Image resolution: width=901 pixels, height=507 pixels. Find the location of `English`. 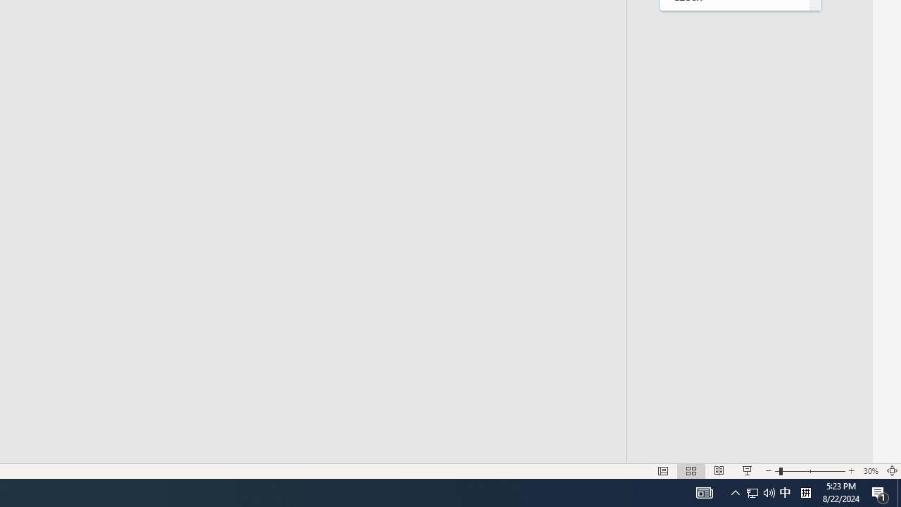

English is located at coordinates (733, 168).